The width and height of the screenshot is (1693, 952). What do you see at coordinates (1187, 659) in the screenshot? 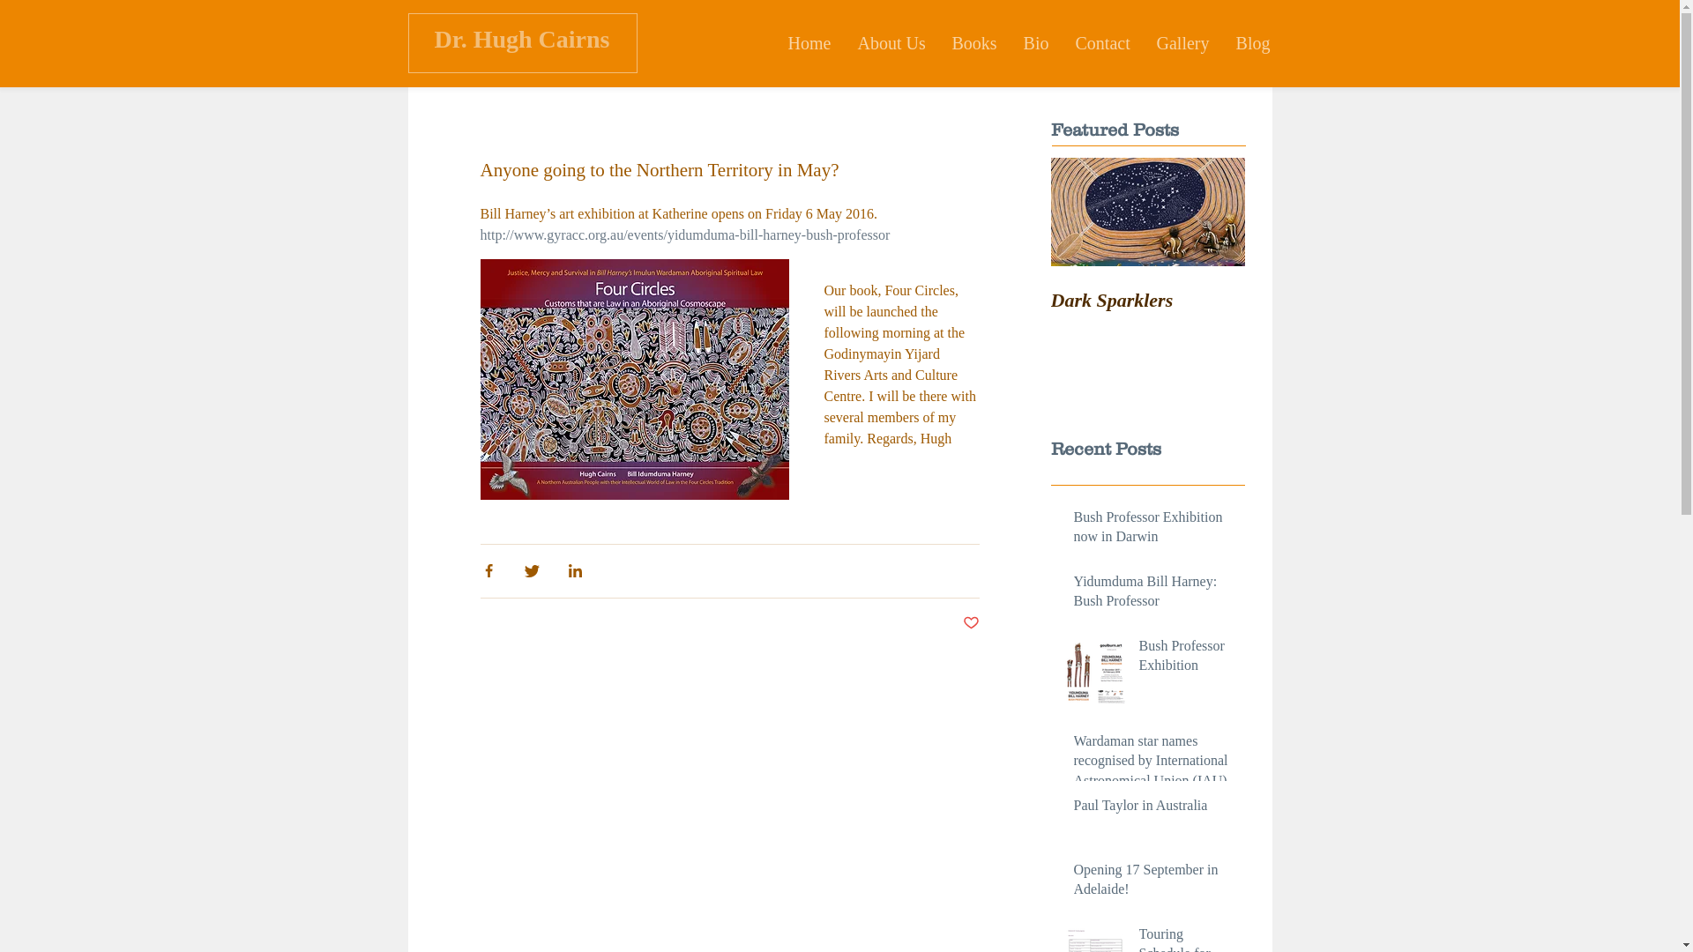
I see `Bush Professor Exhibition` at bounding box center [1187, 659].